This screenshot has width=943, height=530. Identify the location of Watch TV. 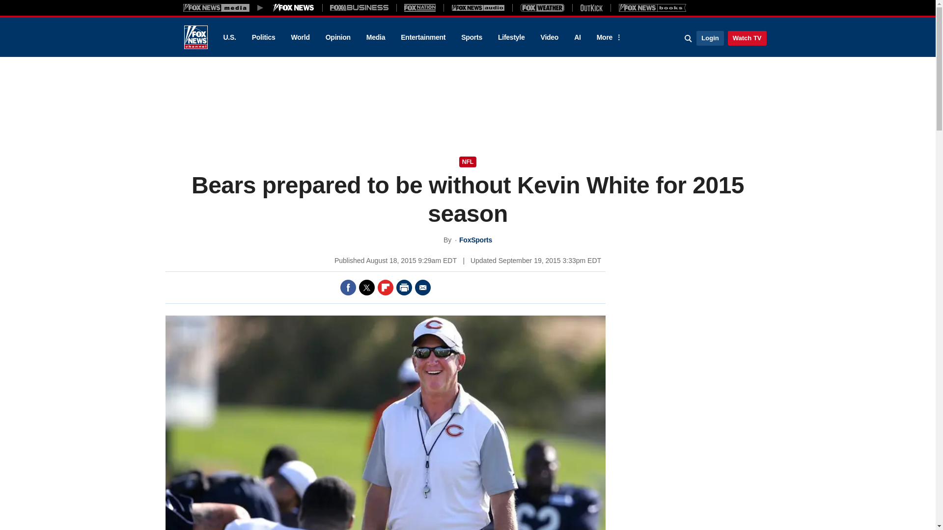
(747, 38).